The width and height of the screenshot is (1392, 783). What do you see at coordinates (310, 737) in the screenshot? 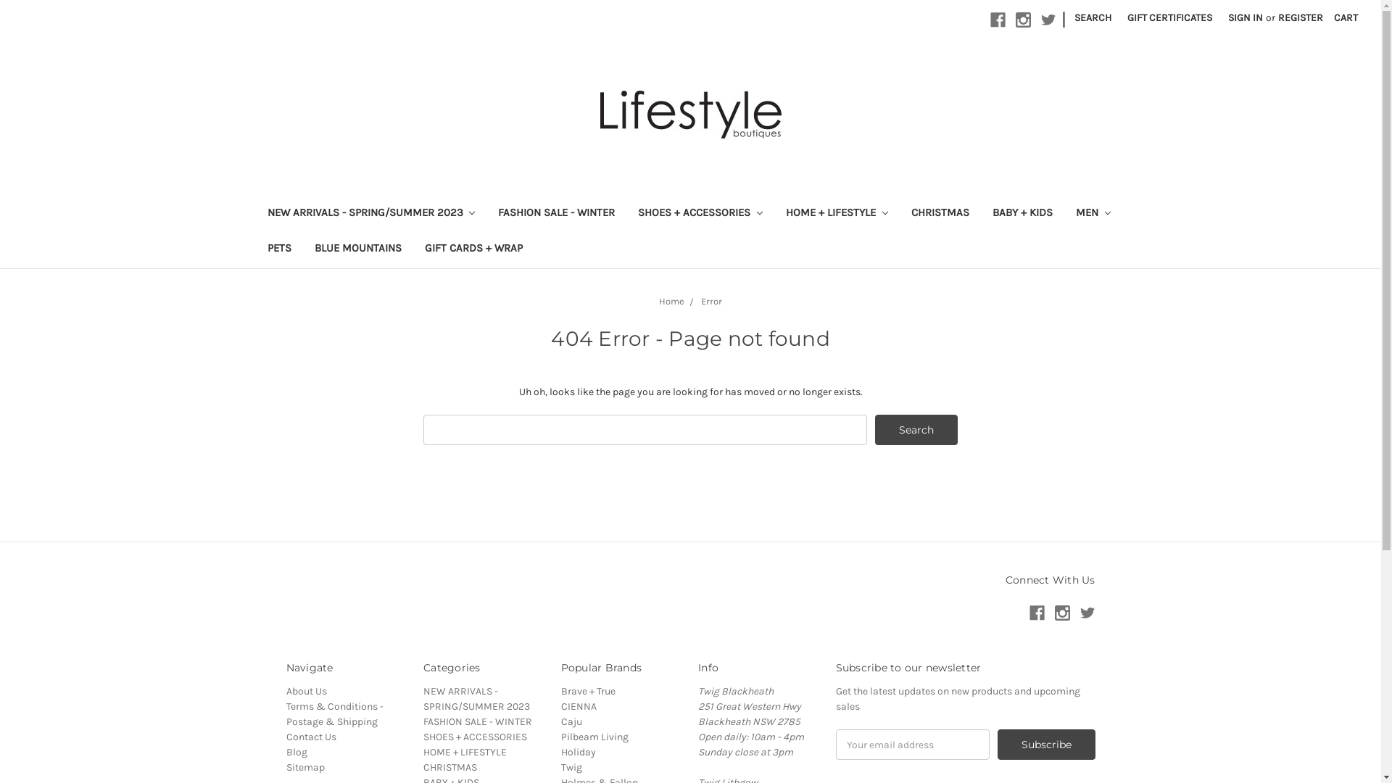
I see `Contact Us` at bounding box center [310, 737].